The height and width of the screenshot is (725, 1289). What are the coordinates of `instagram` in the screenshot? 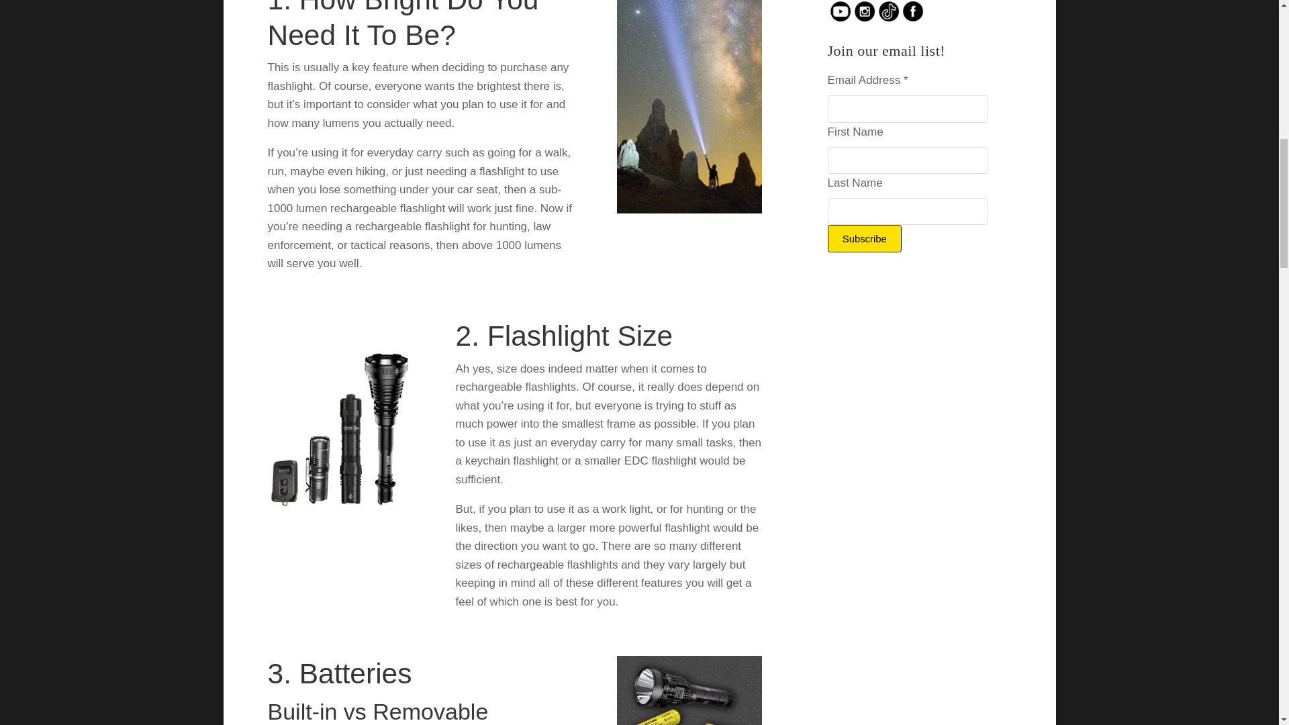 It's located at (864, 11).